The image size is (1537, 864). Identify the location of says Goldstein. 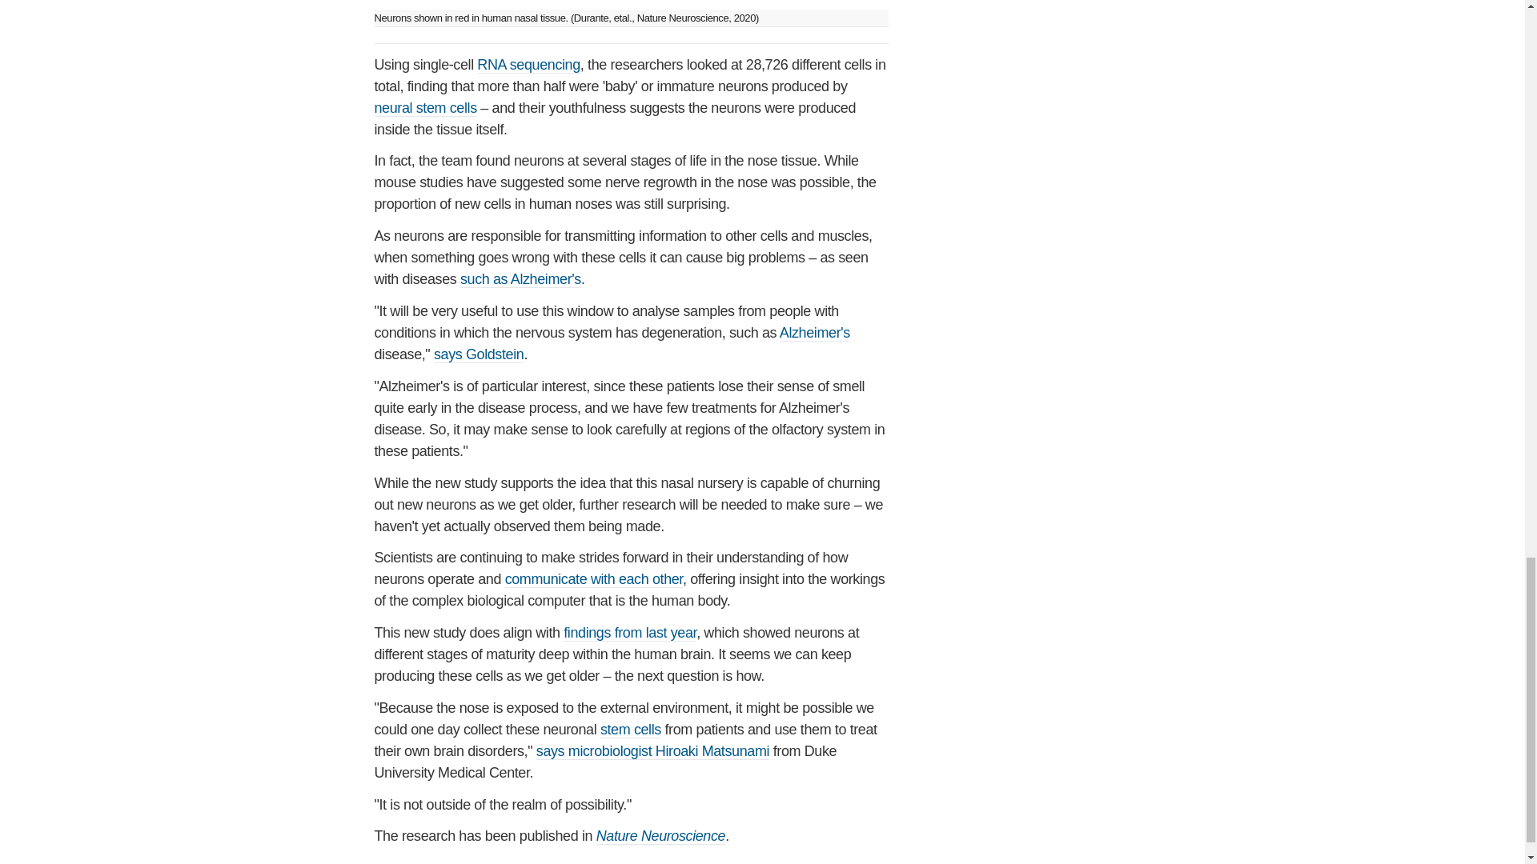
(479, 354).